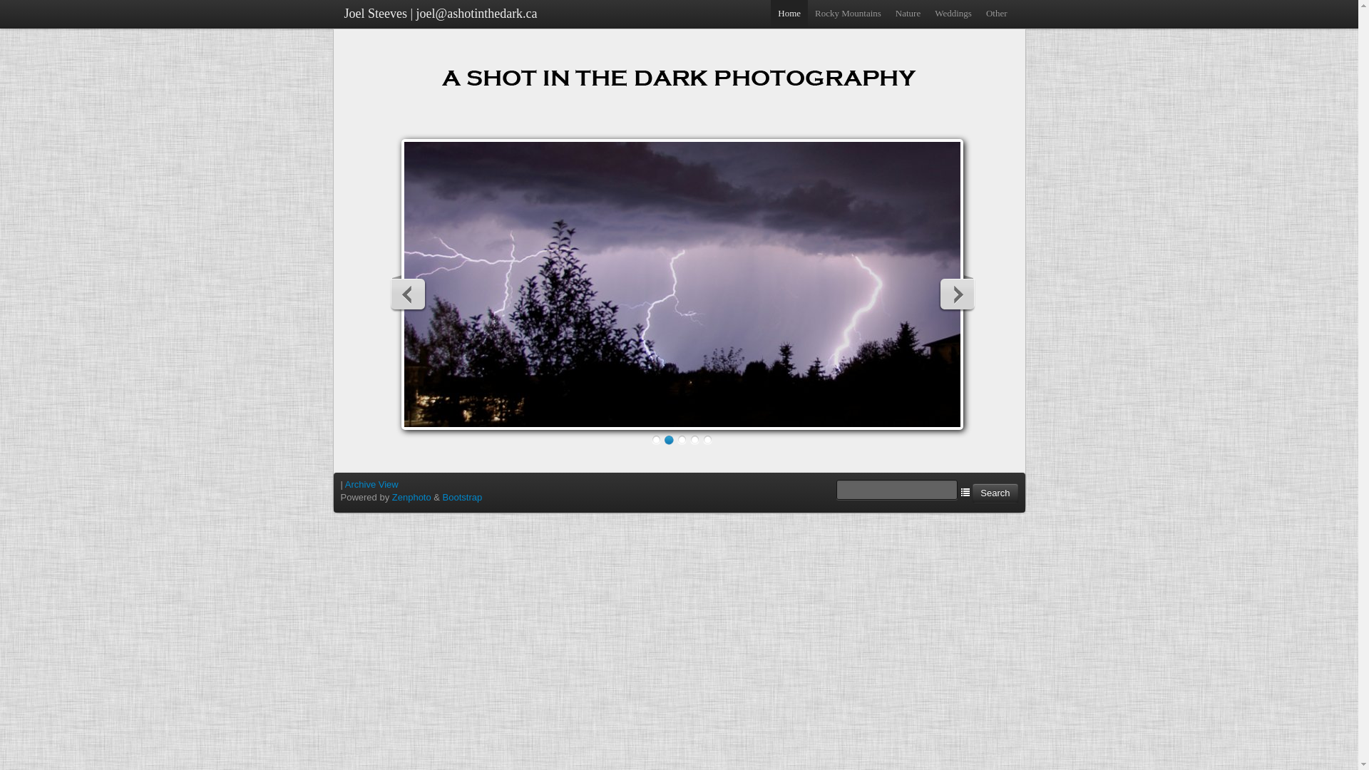 The width and height of the screenshot is (1369, 770). I want to click on Other, so click(997, 14).